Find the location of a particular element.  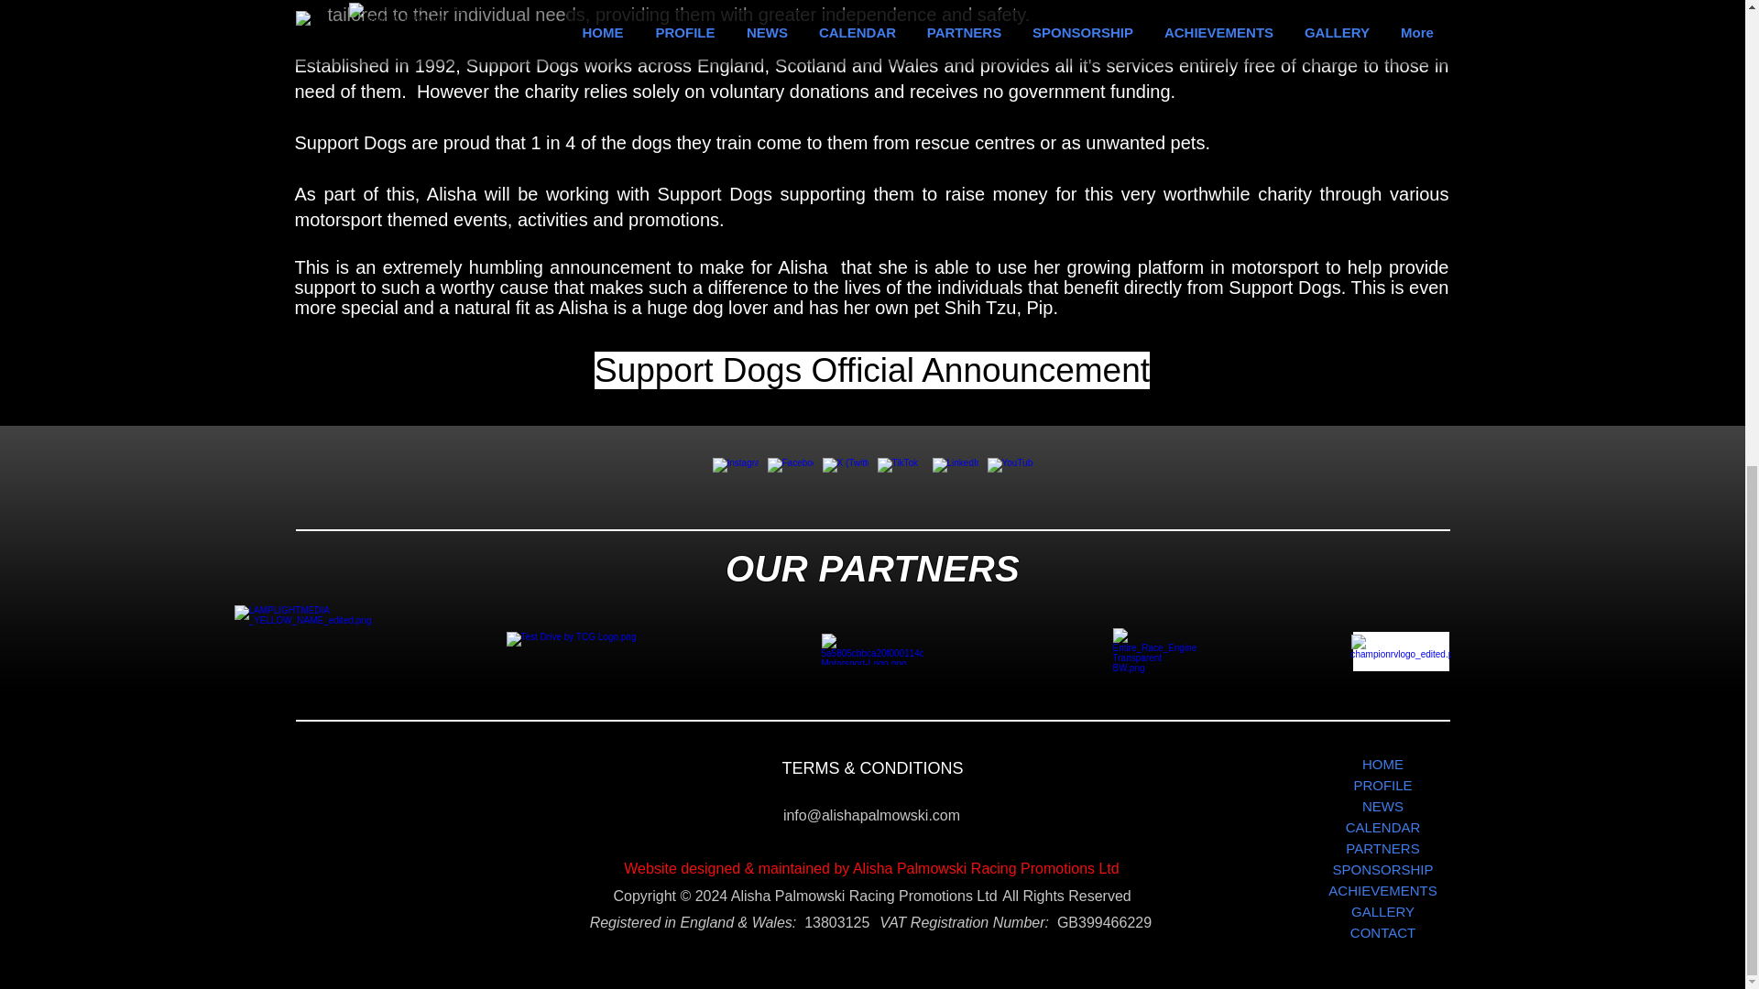

HOME is located at coordinates (1382, 764).